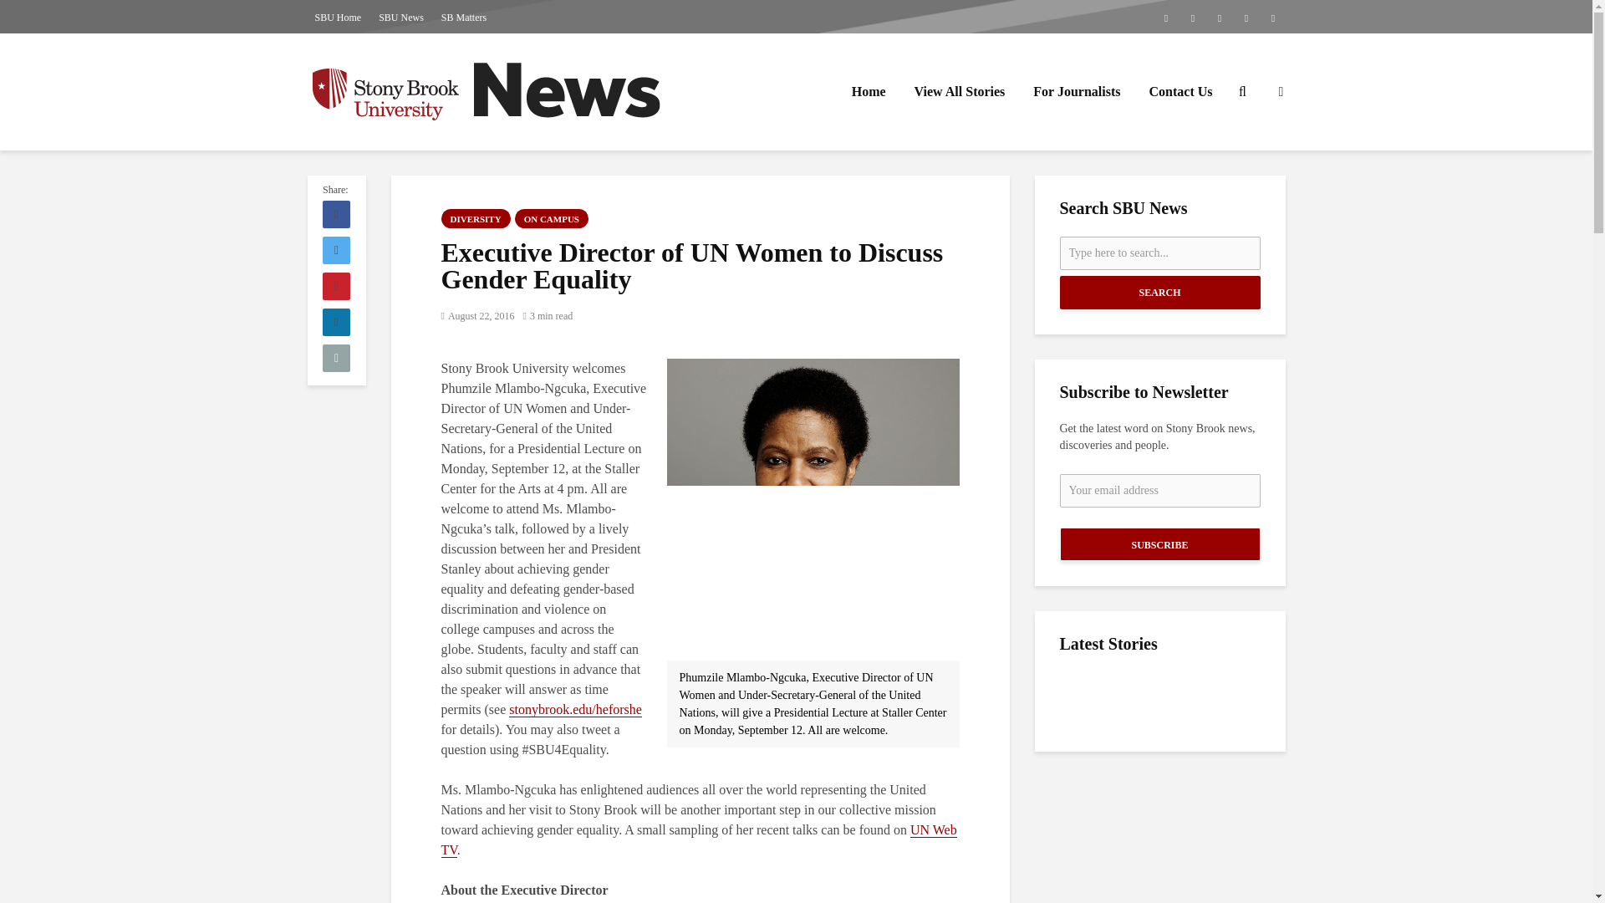  Describe the element at coordinates (463, 17) in the screenshot. I see `SB Matters` at that location.